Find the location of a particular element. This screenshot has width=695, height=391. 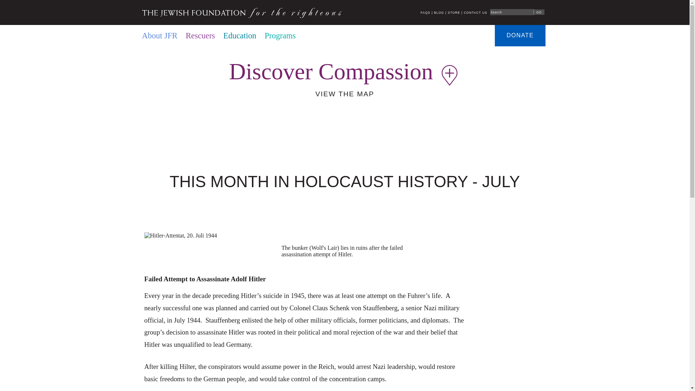

Rescuers Program is located at coordinates (200, 36).